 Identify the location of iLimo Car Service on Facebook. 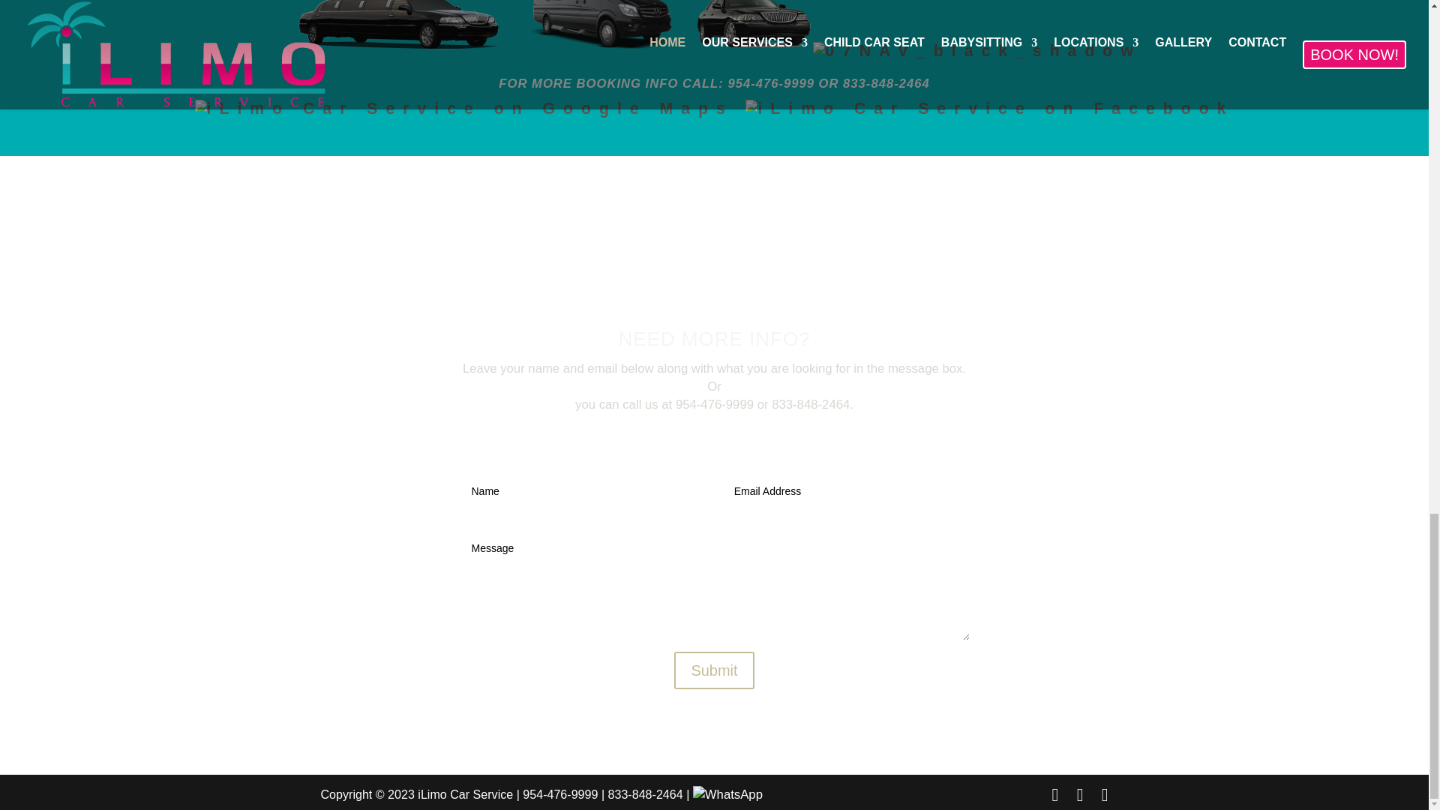
(990, 108).